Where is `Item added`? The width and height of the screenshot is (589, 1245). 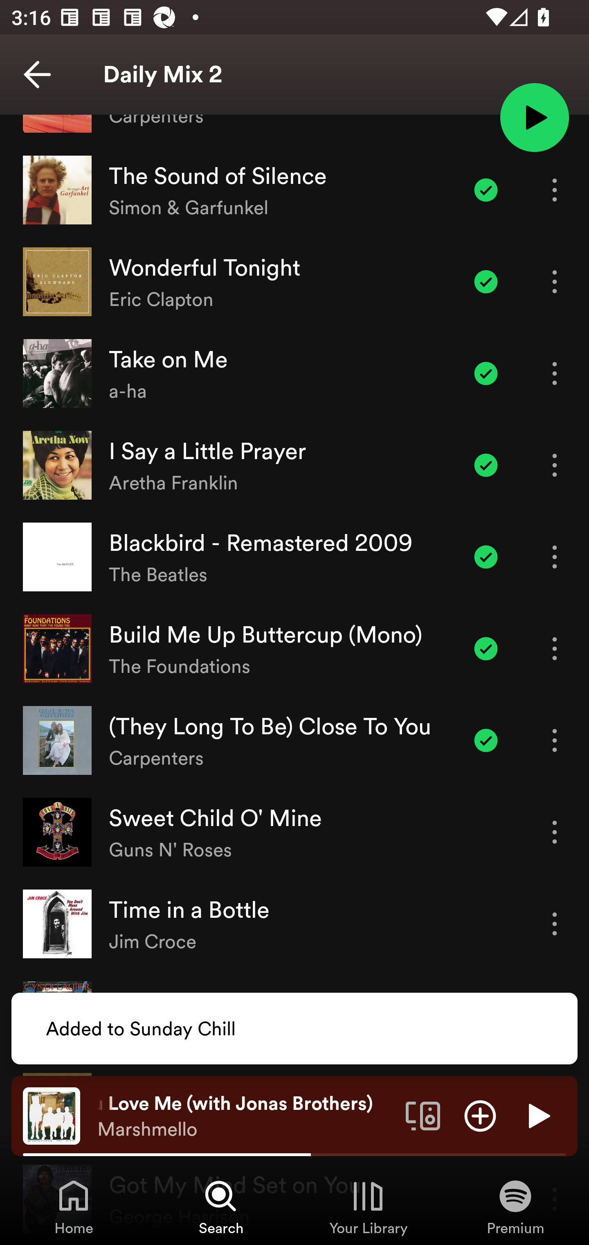
Item added is located at coordinates (486, 190).